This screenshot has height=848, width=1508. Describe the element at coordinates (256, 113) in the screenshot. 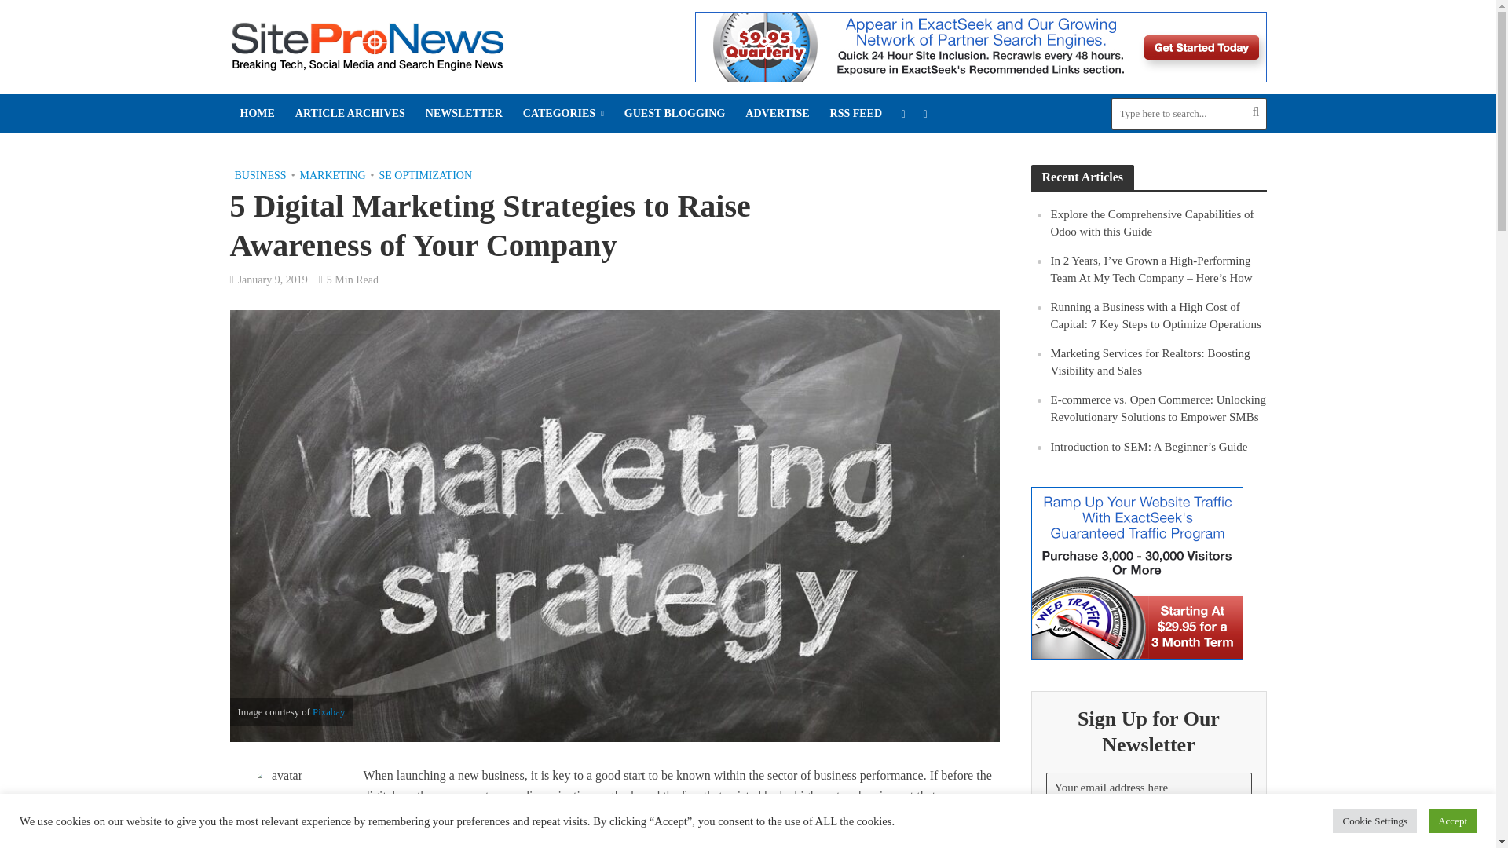

I see `HOME` at that location.